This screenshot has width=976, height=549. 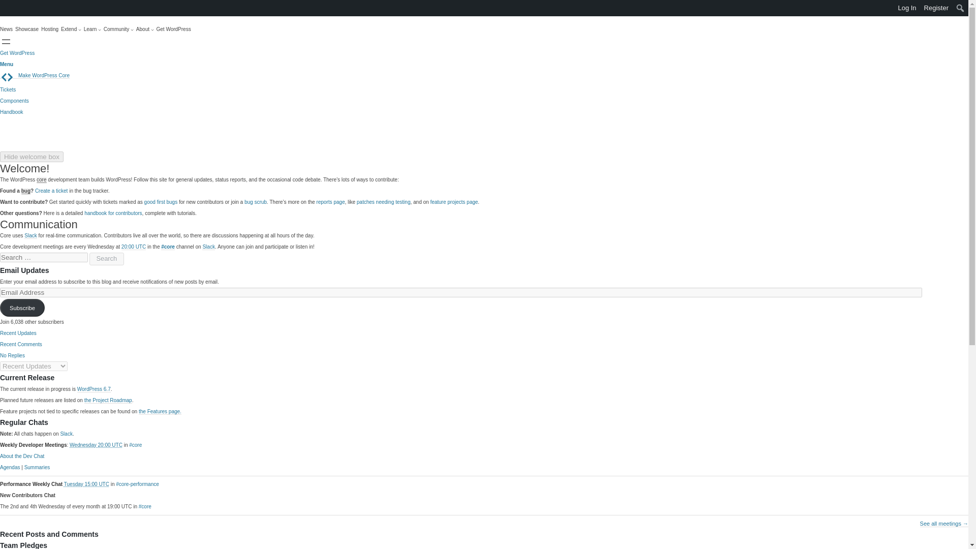 I want to click on Learn, so click(x=93, y=29).